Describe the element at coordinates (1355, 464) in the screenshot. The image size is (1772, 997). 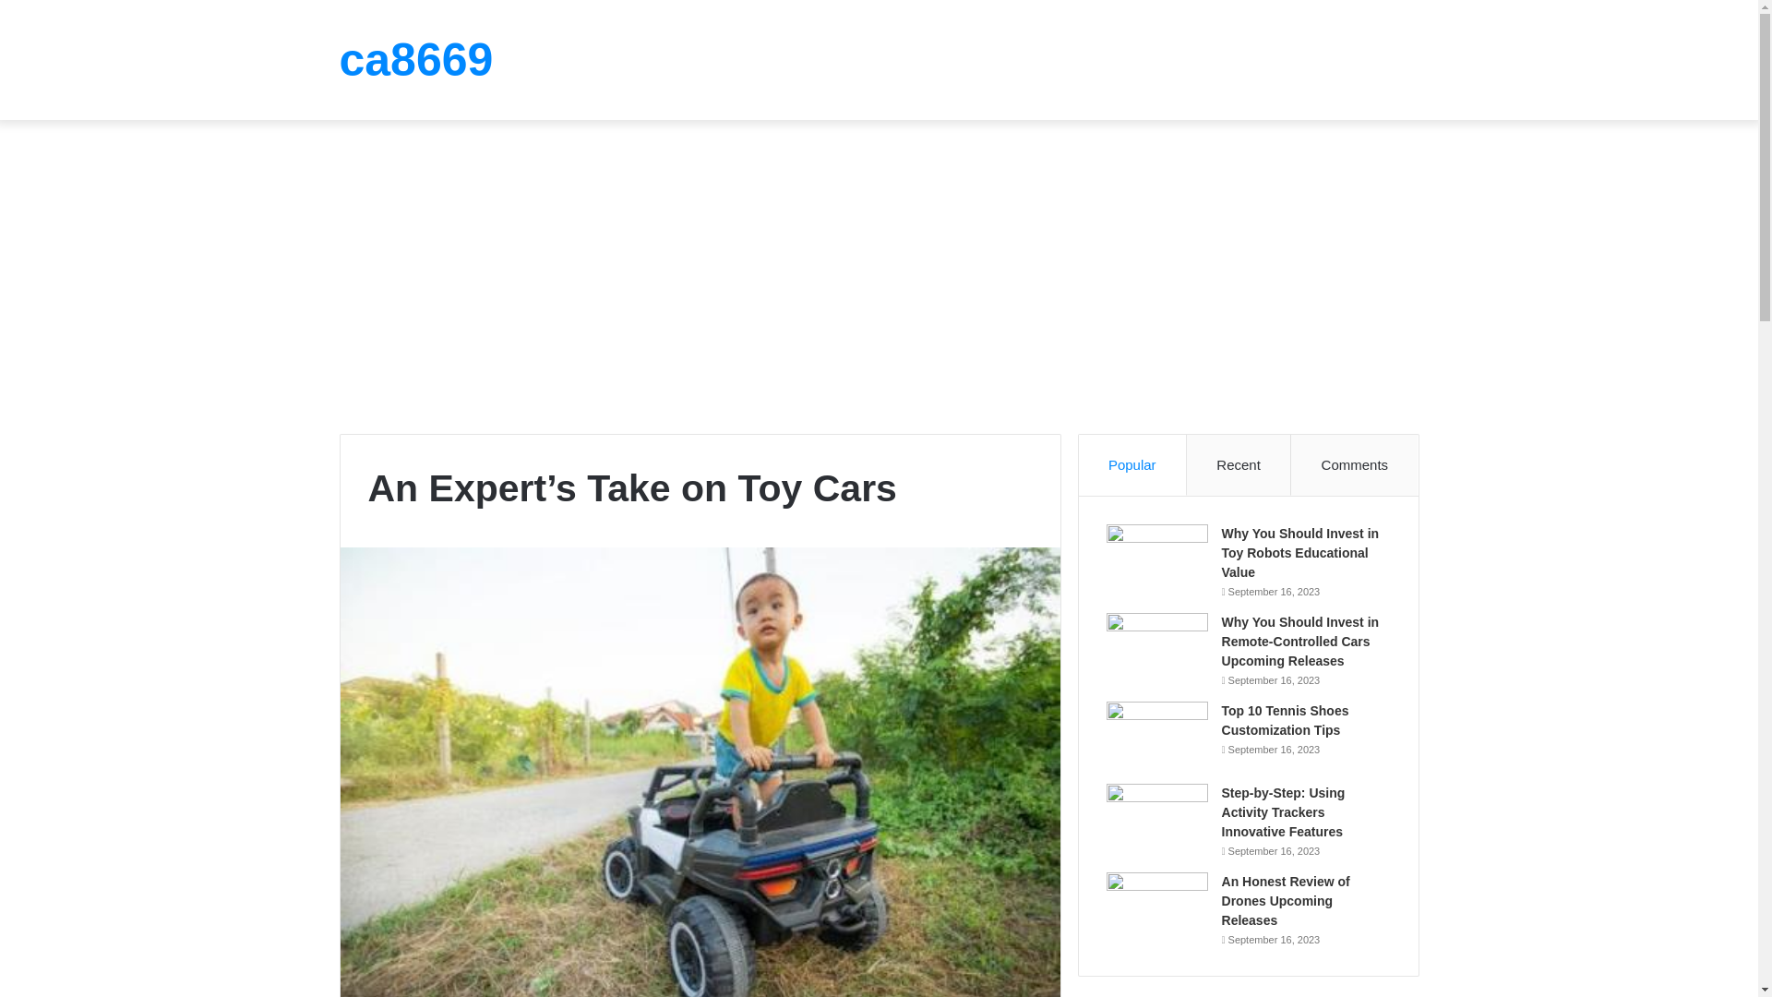
I see `Comments` at that location.